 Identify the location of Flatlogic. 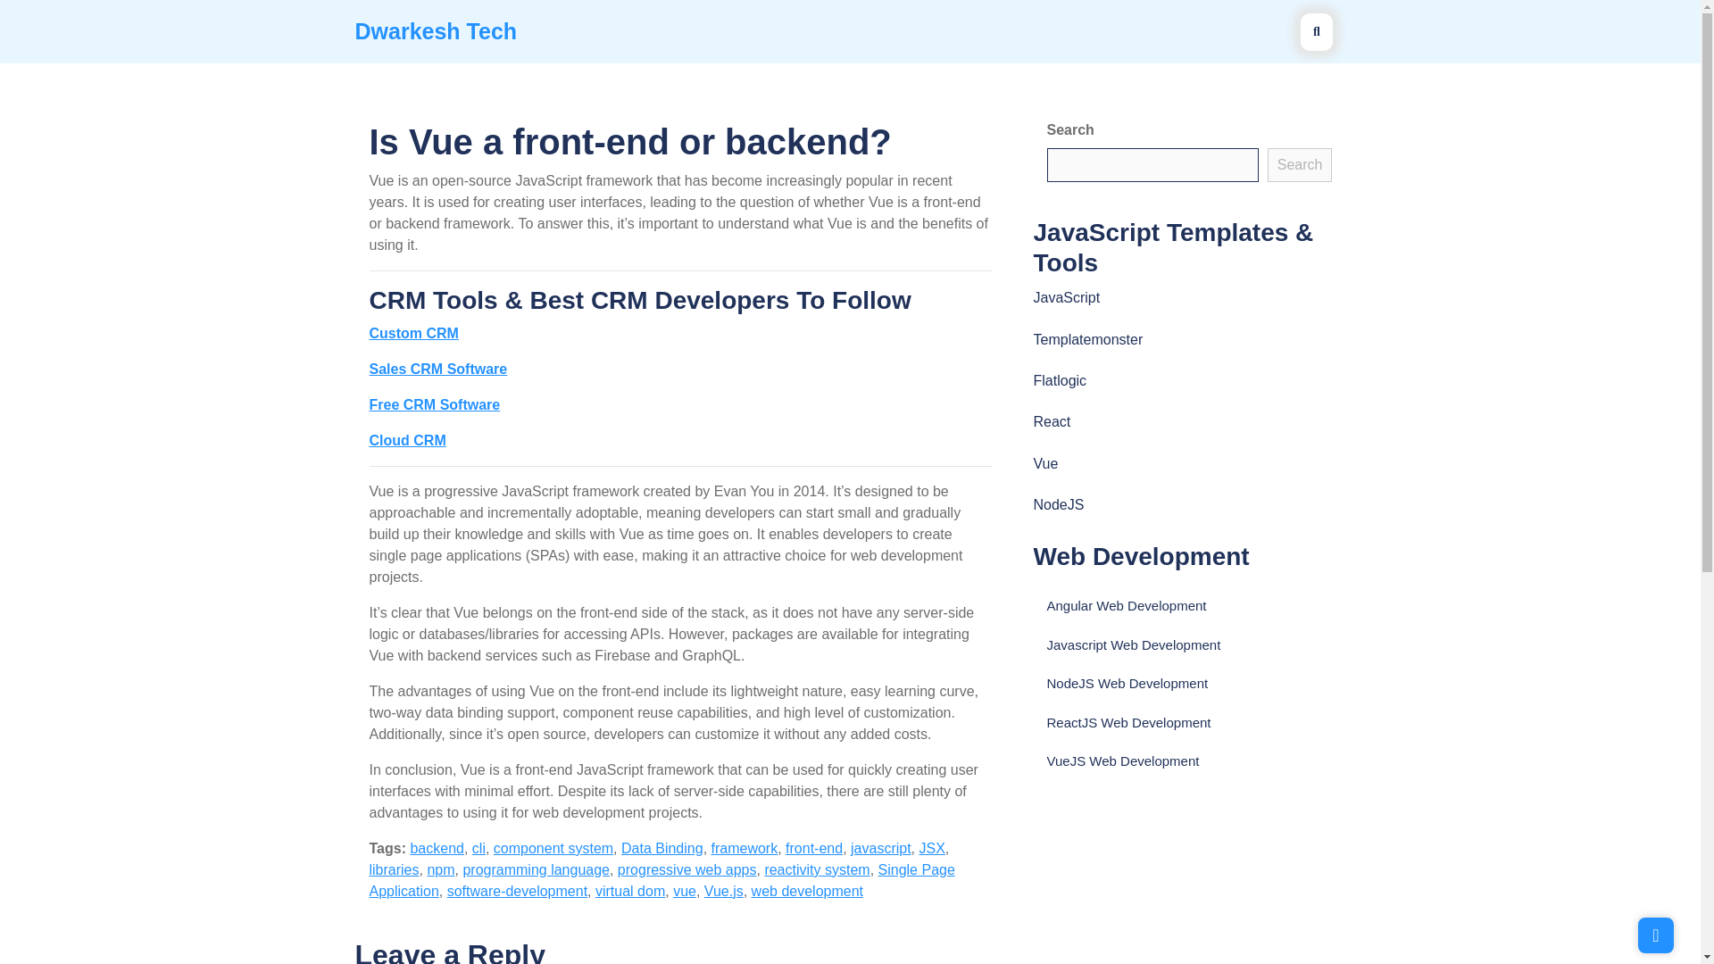
(1060, 380).